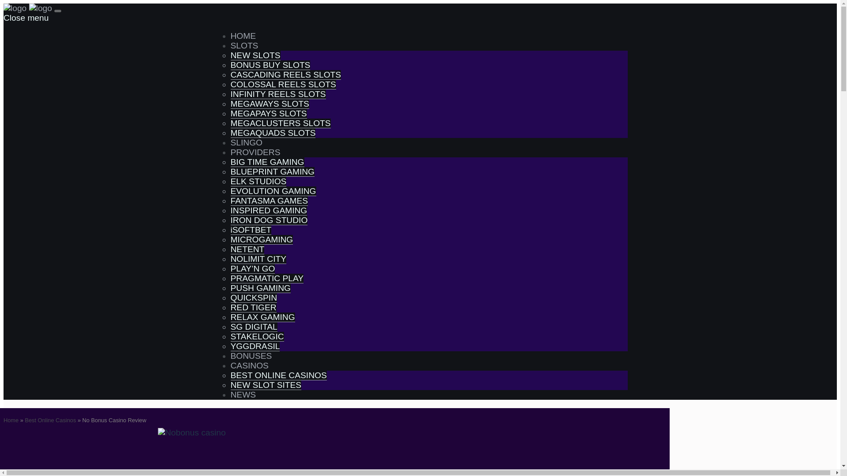 Image resolution: width=847 pixels, height=476 pixels. I want to click on BONUS BUY SLOTS, so click(270, 65).